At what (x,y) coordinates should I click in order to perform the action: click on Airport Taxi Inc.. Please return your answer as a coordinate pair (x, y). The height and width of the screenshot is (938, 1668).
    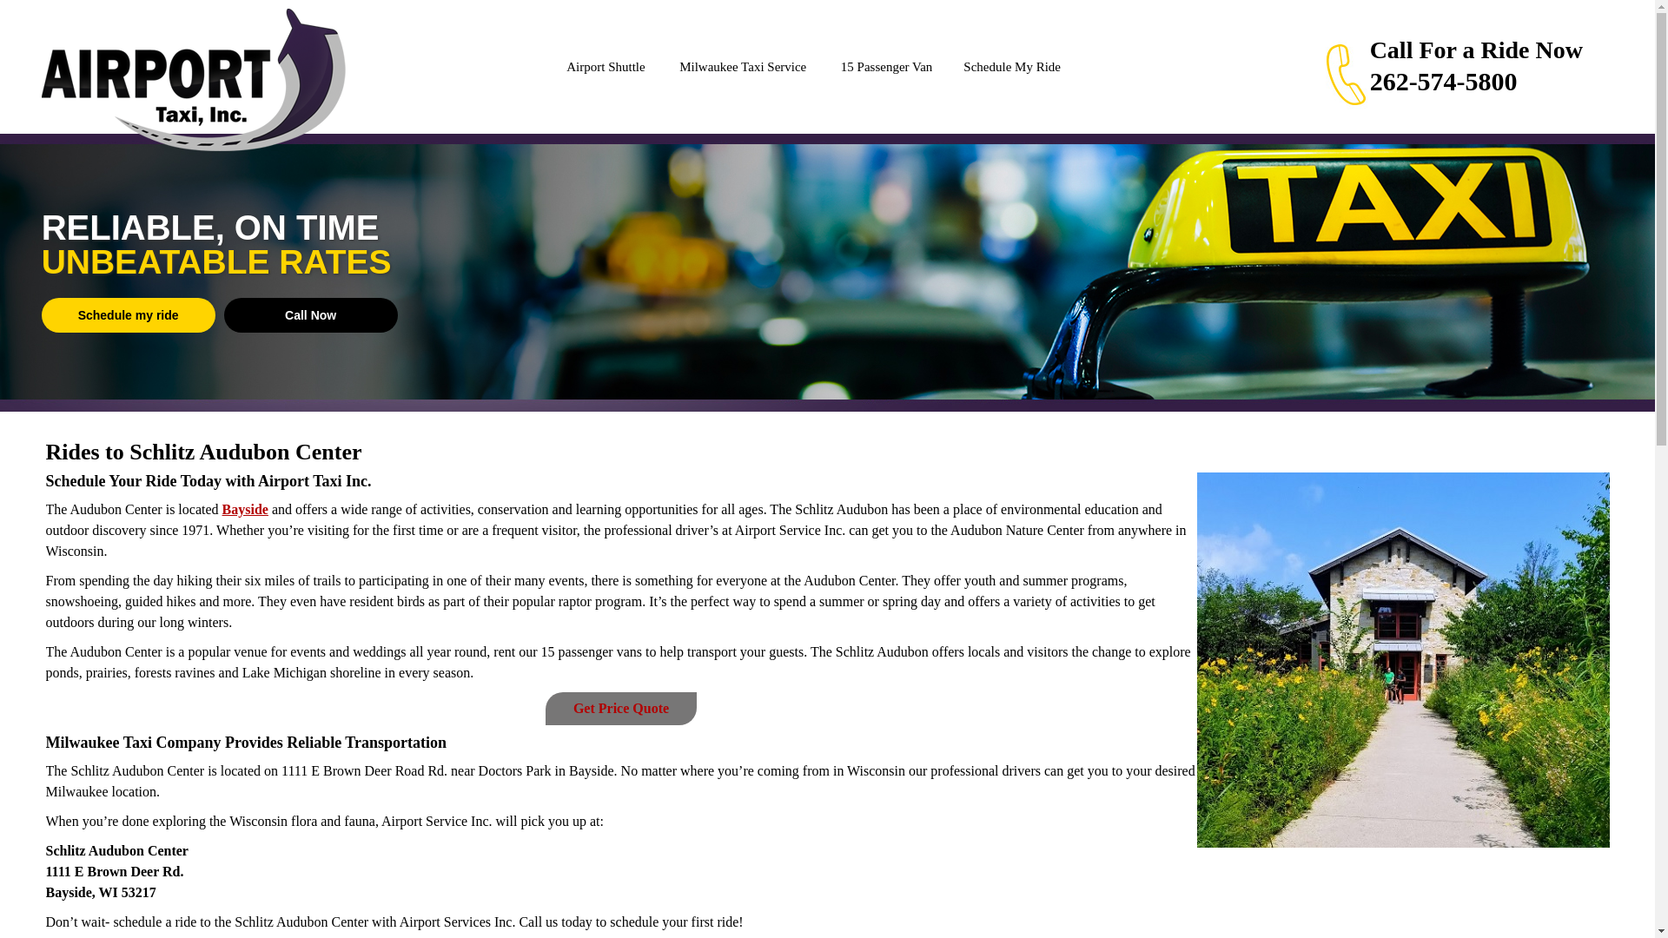
    Looking at the image, I should click on (193, 79).